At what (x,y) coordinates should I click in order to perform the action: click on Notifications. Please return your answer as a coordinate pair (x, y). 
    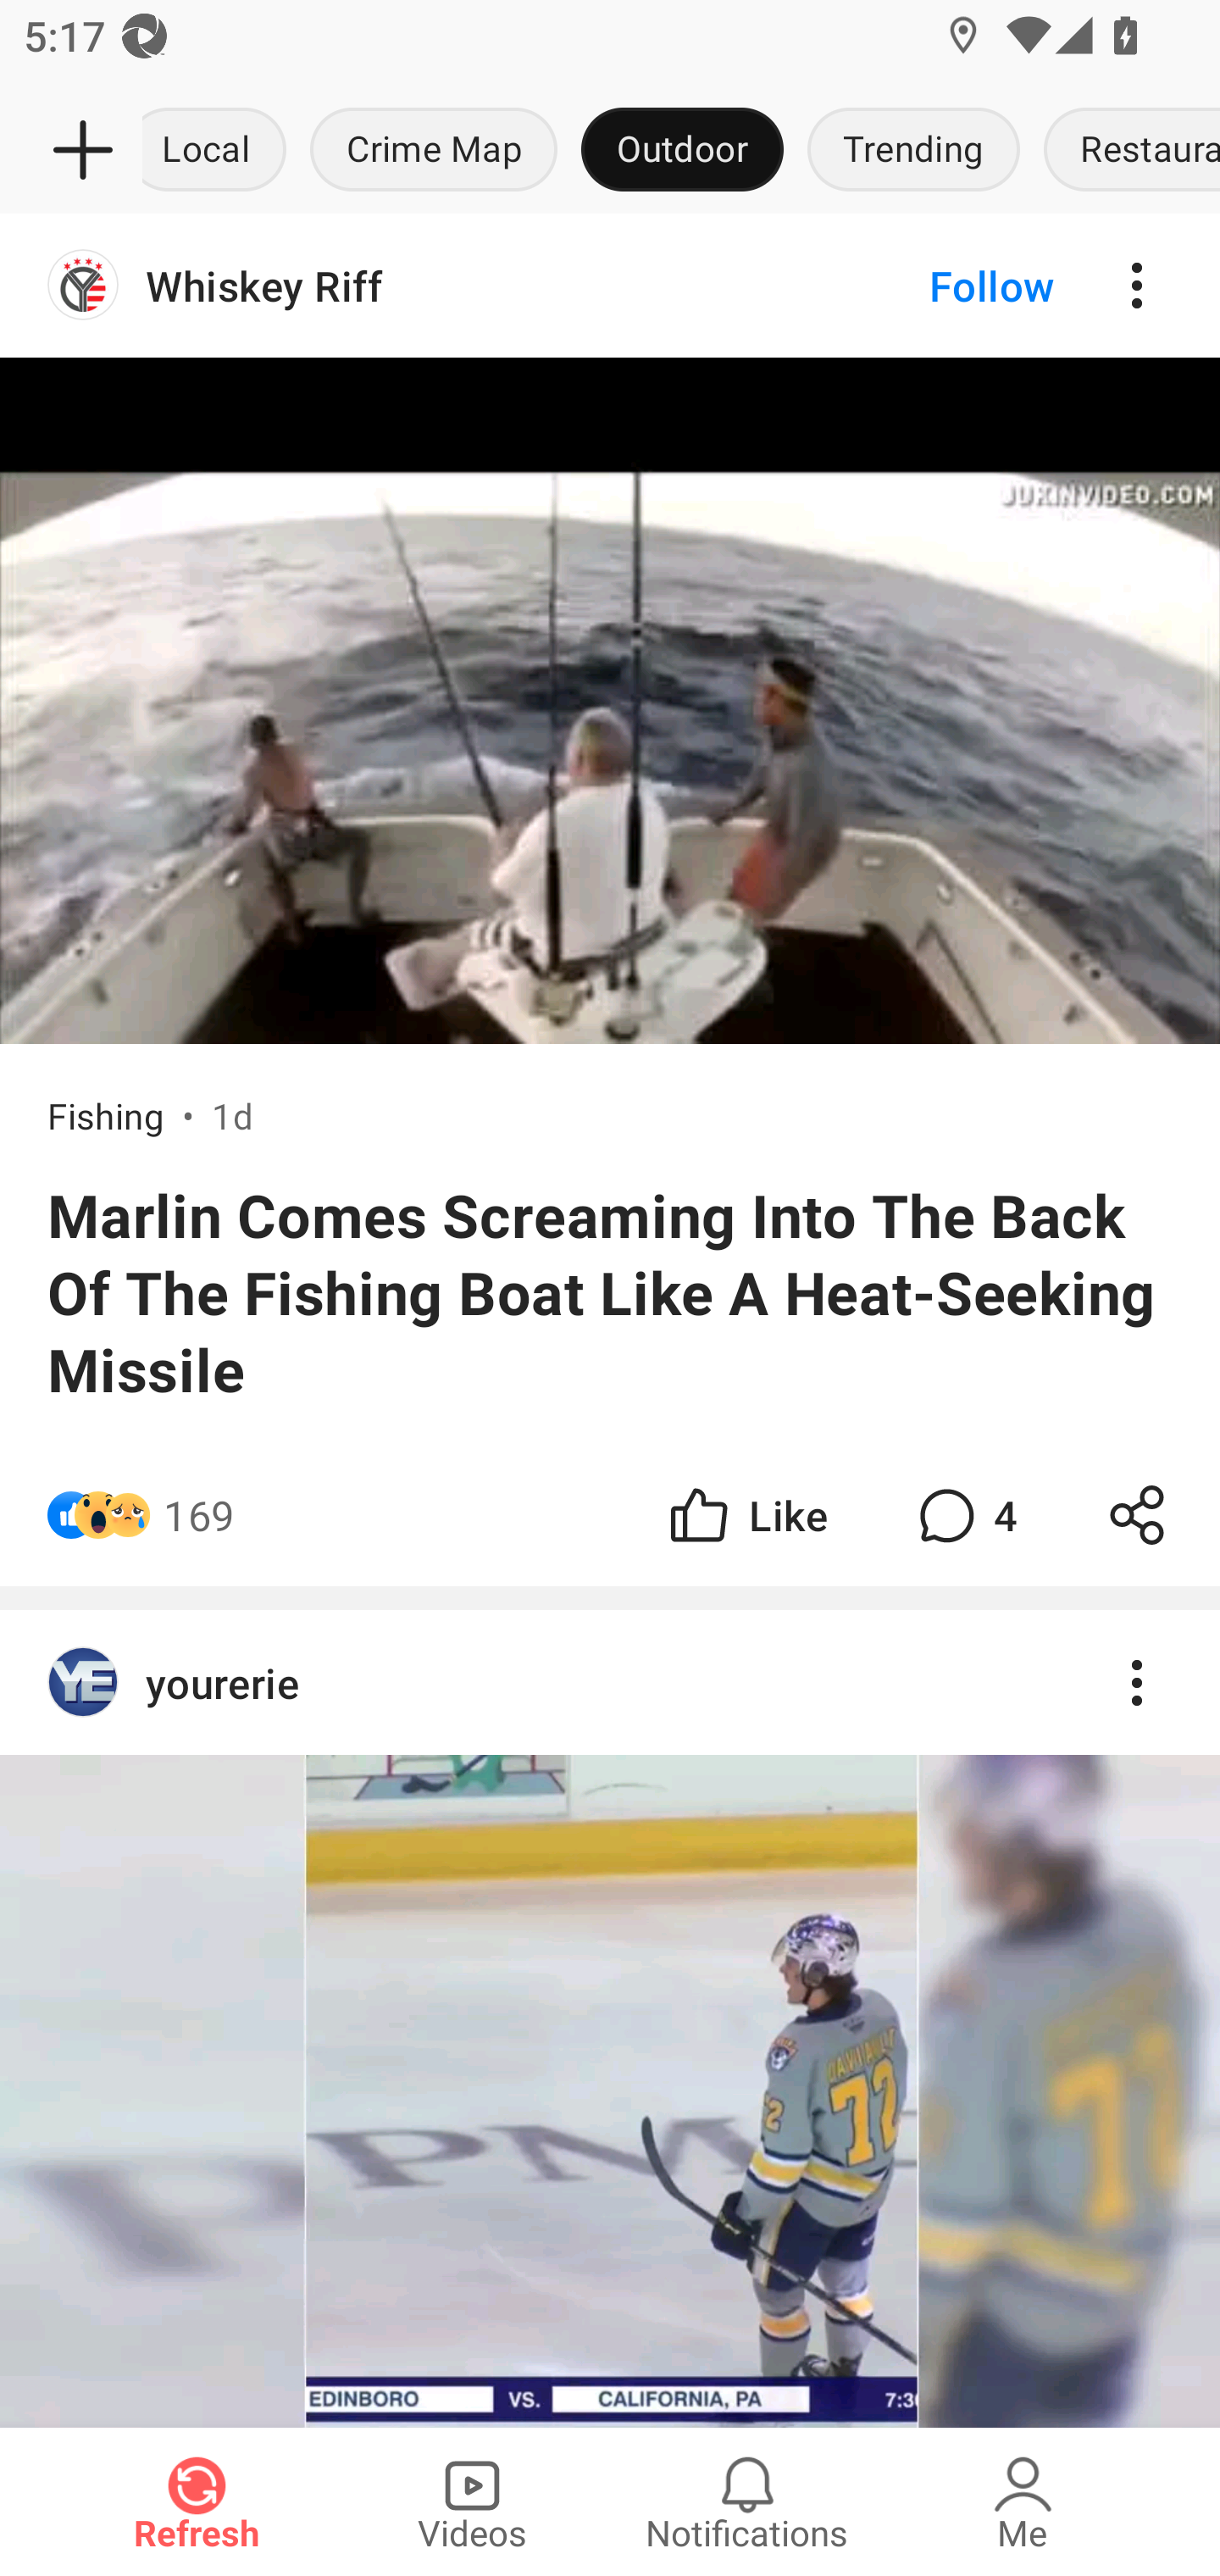
    Looking at the image, I should click on (747, 2501).